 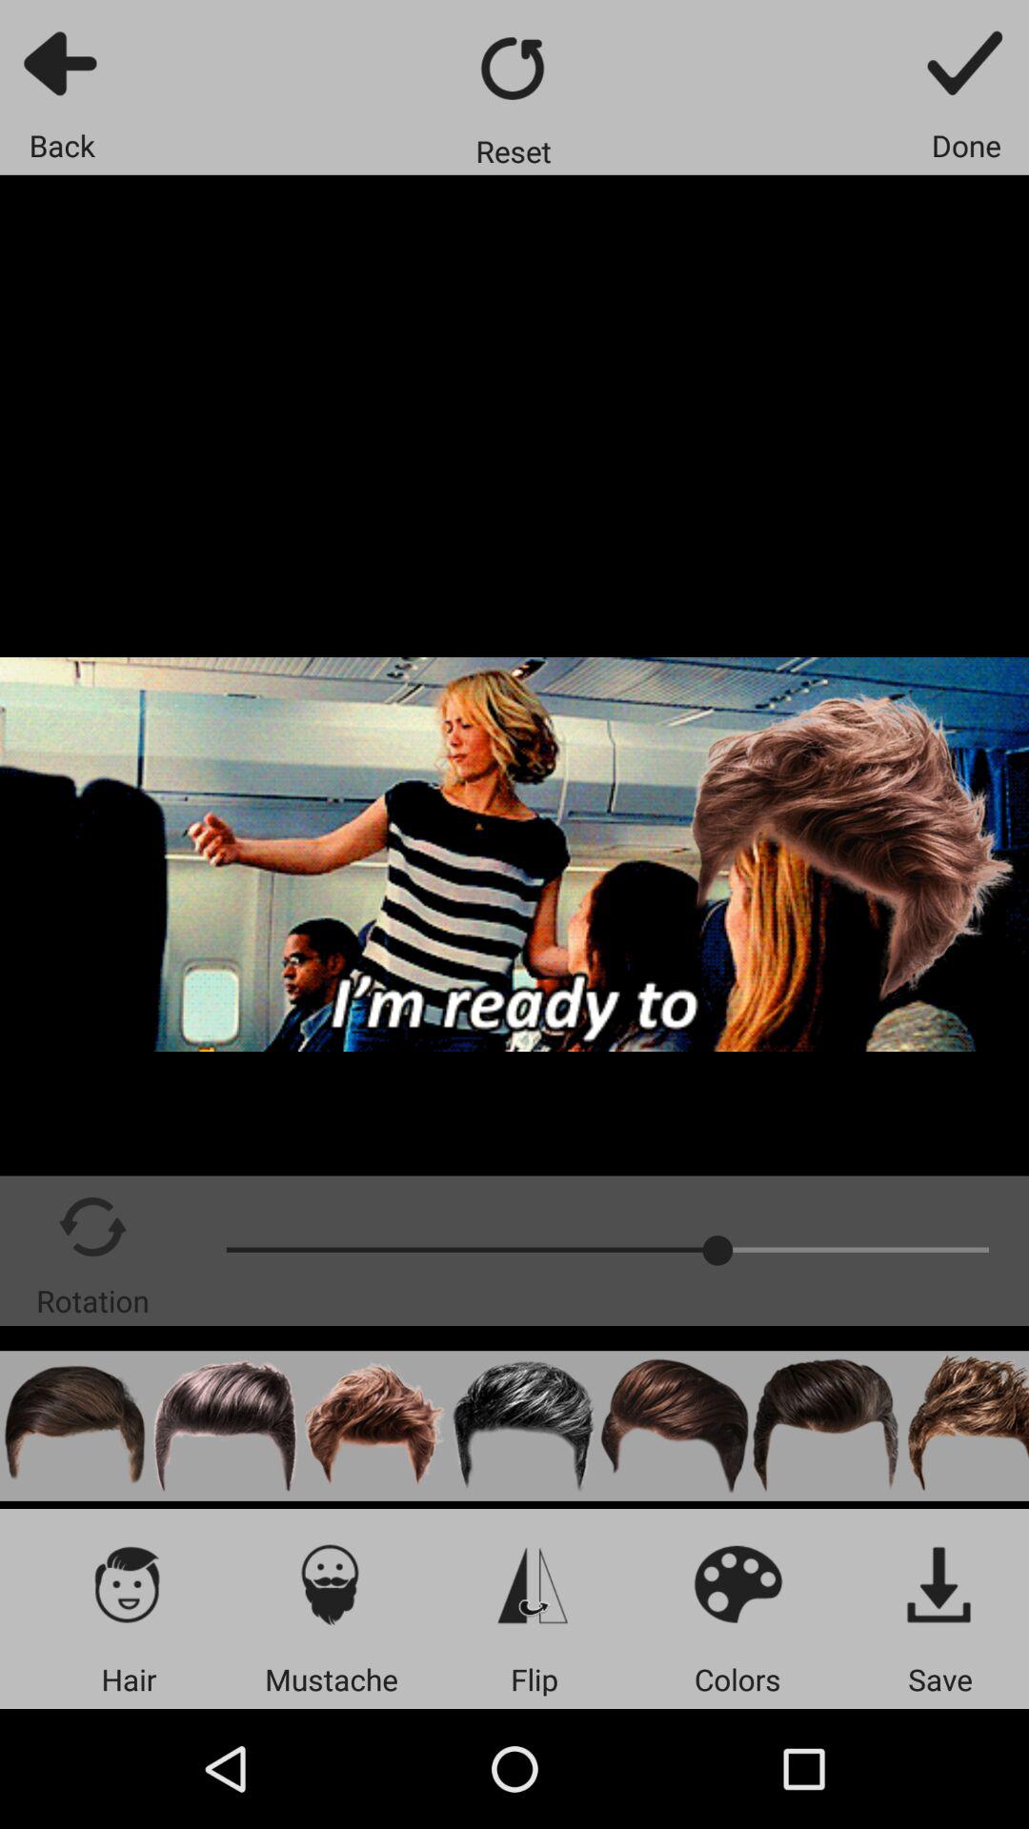 What do you see at coordinates (939, 1583) in the screenshot?
I see `save image` at bounding box center [939, 1583].